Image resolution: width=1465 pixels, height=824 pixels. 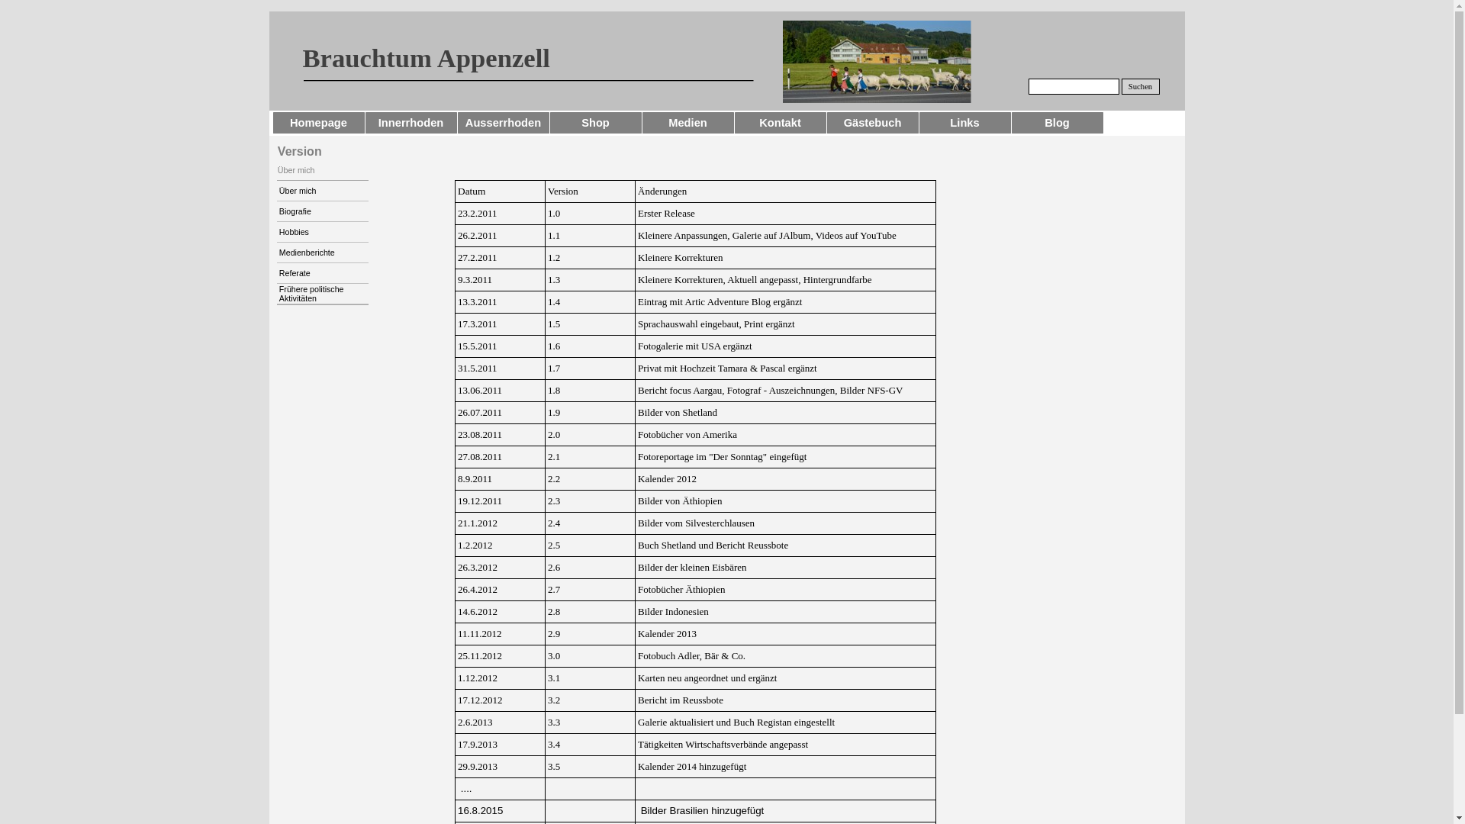 I want to click on Blog, so click(x=1058, y=123).